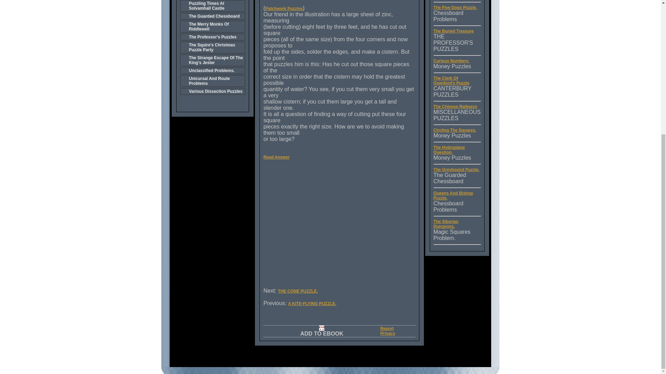  Describe the element at coordinates (387, 328) in the screenshot. I see `Report` at that location.